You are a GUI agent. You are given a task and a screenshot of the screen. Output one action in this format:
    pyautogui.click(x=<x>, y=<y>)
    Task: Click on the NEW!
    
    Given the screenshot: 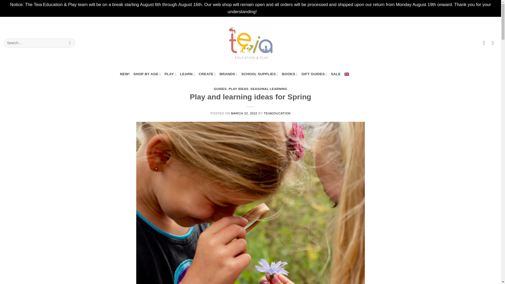 What is the action you would take?
    pyautogui.click(x=125, y=74)
    